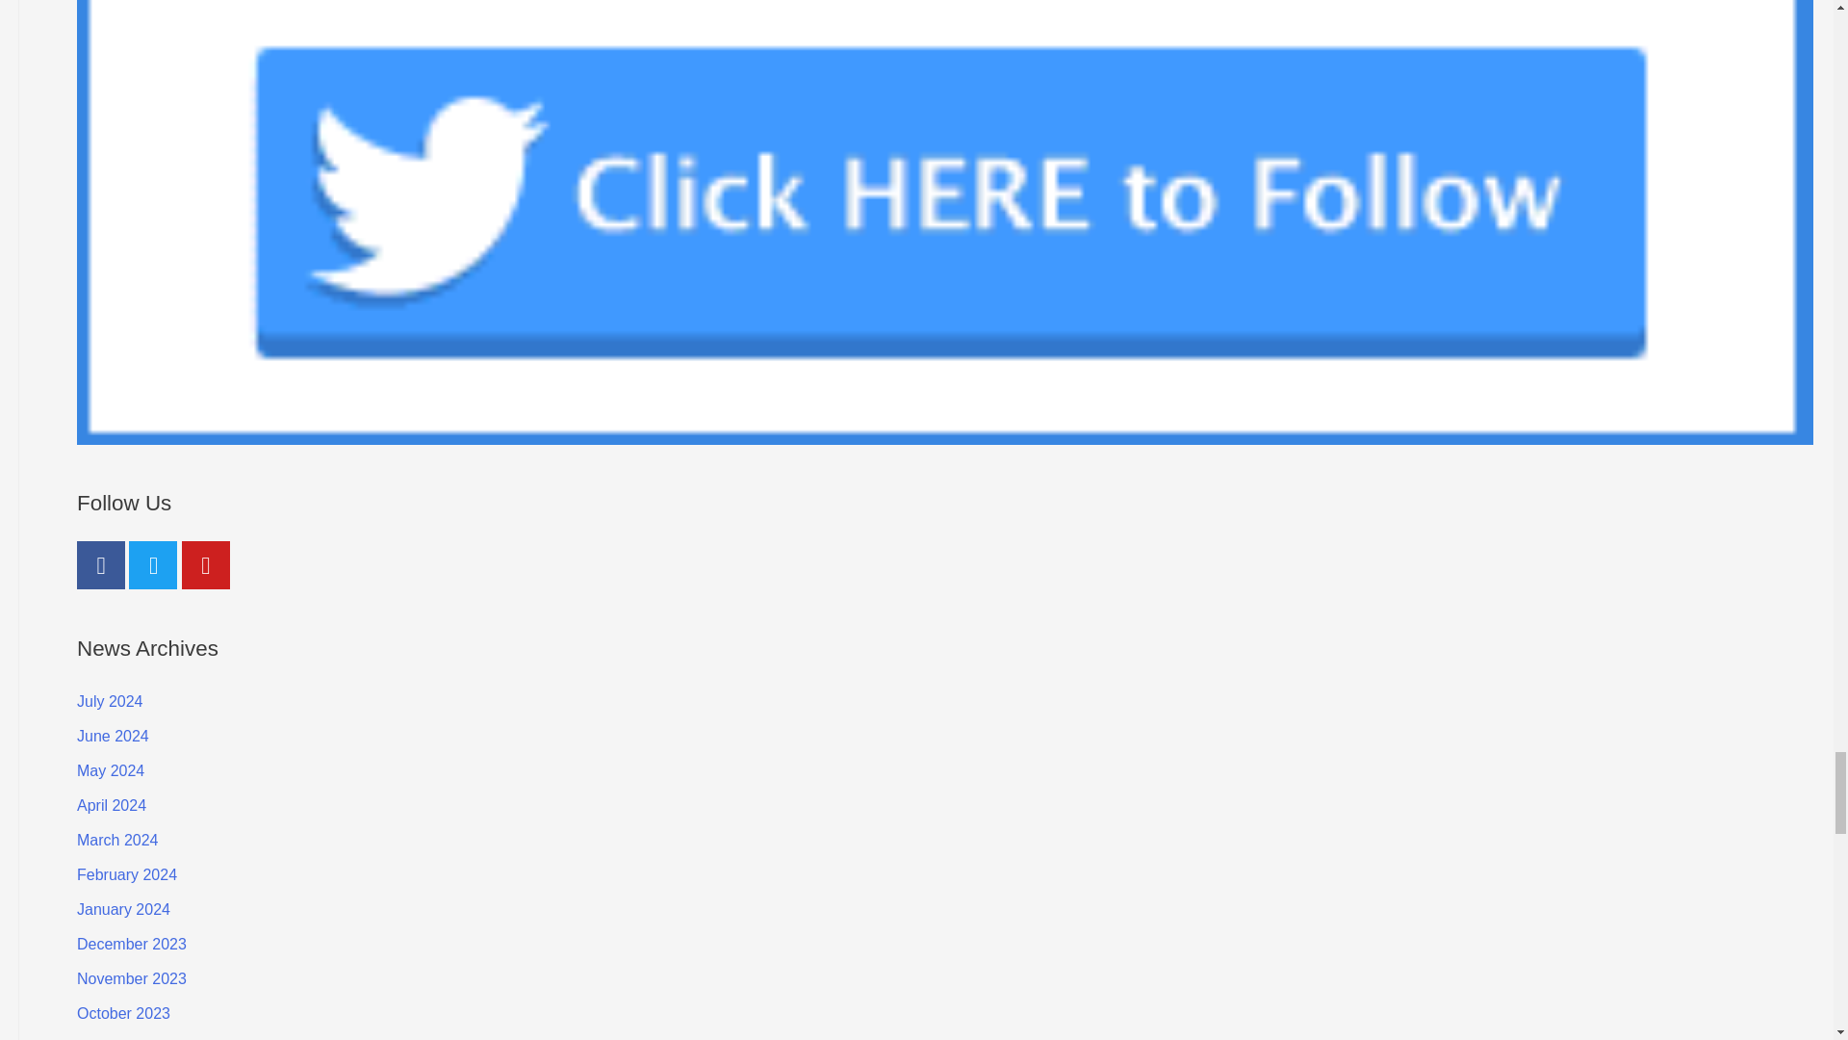 Image resolution: width=1848 pixels, height=1040 pixels. Describe the element at coordinates (131, 944) in the screenshot. I see `December 2023` at that location.